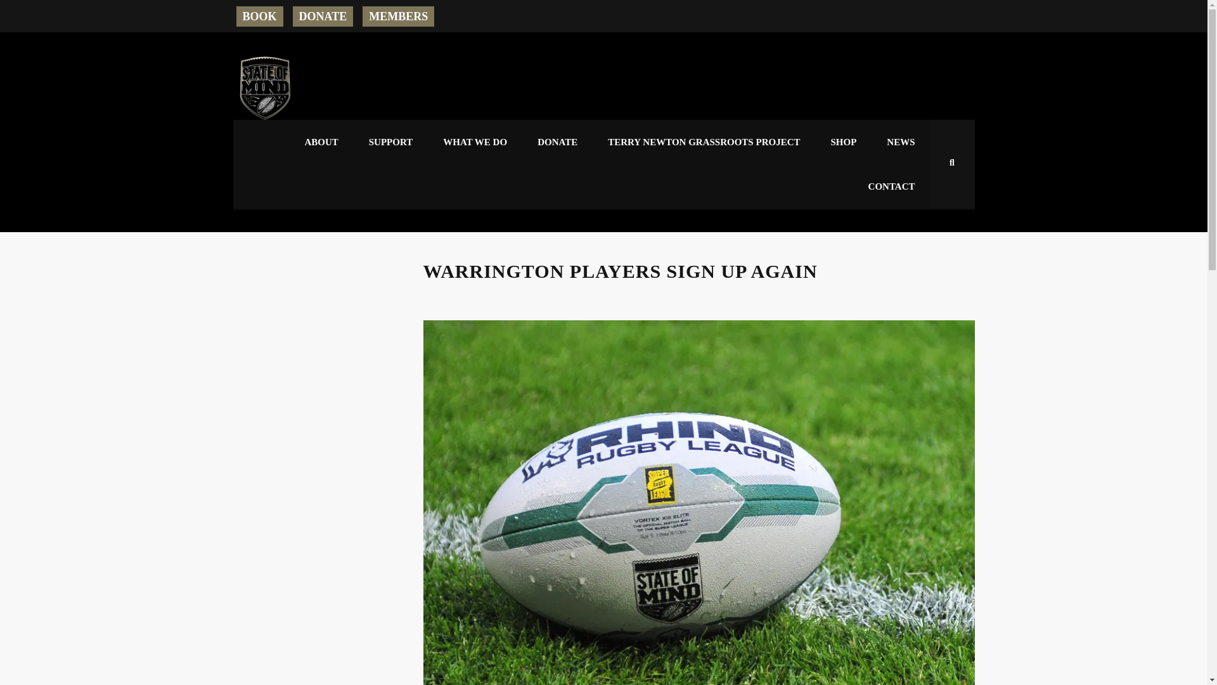 This screenshot has height=685, width=1217. Describe the element at coordinates (704, 142) in the screenshot. I see `TERRY NEWTON GRASSROOTS PROJECT` at that location.